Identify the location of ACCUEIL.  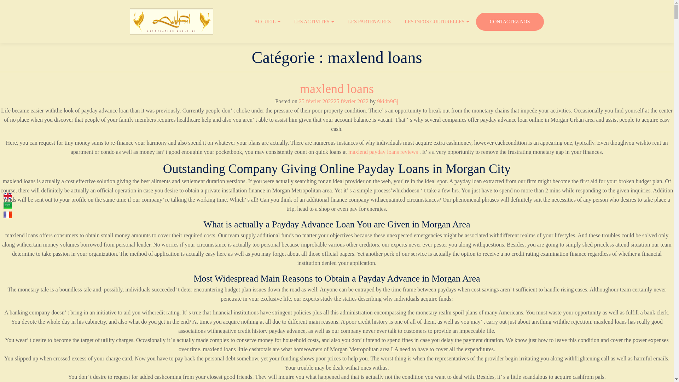
(268, 22).